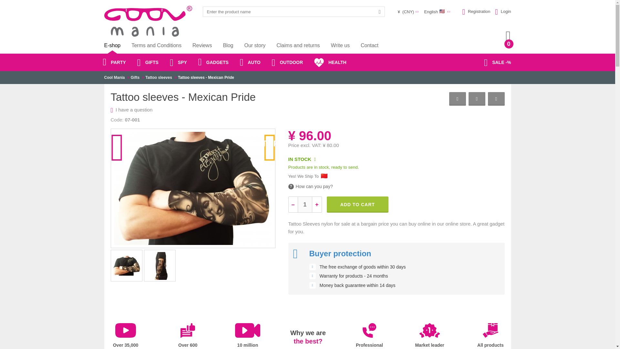 The width and height of the screenshot is (620, 349). I want to click on Gifts, so click(247, 336).